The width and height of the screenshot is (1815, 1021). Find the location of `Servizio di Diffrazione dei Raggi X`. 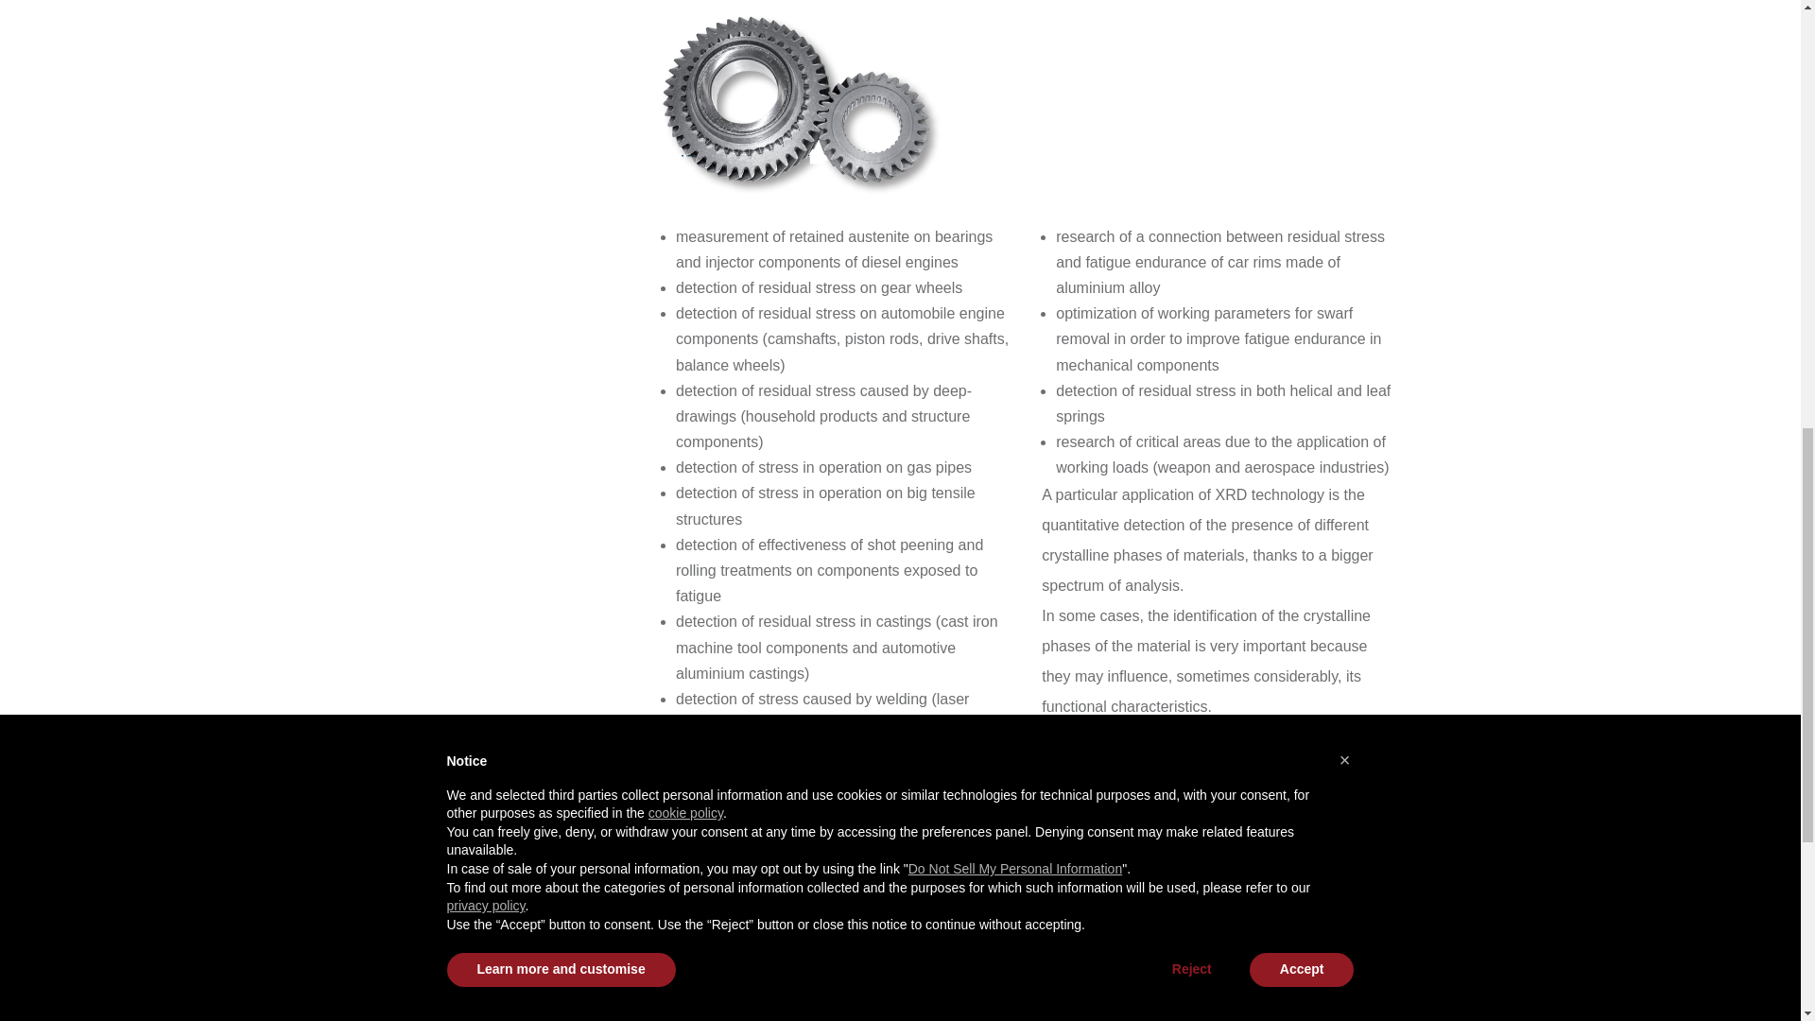

Servizio di Diffrazione dei Raggi X is located at coordinates (1279, 957).